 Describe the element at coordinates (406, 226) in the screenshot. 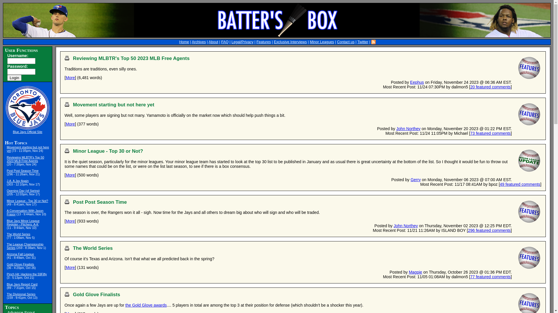

I see `John Northey` at that location.